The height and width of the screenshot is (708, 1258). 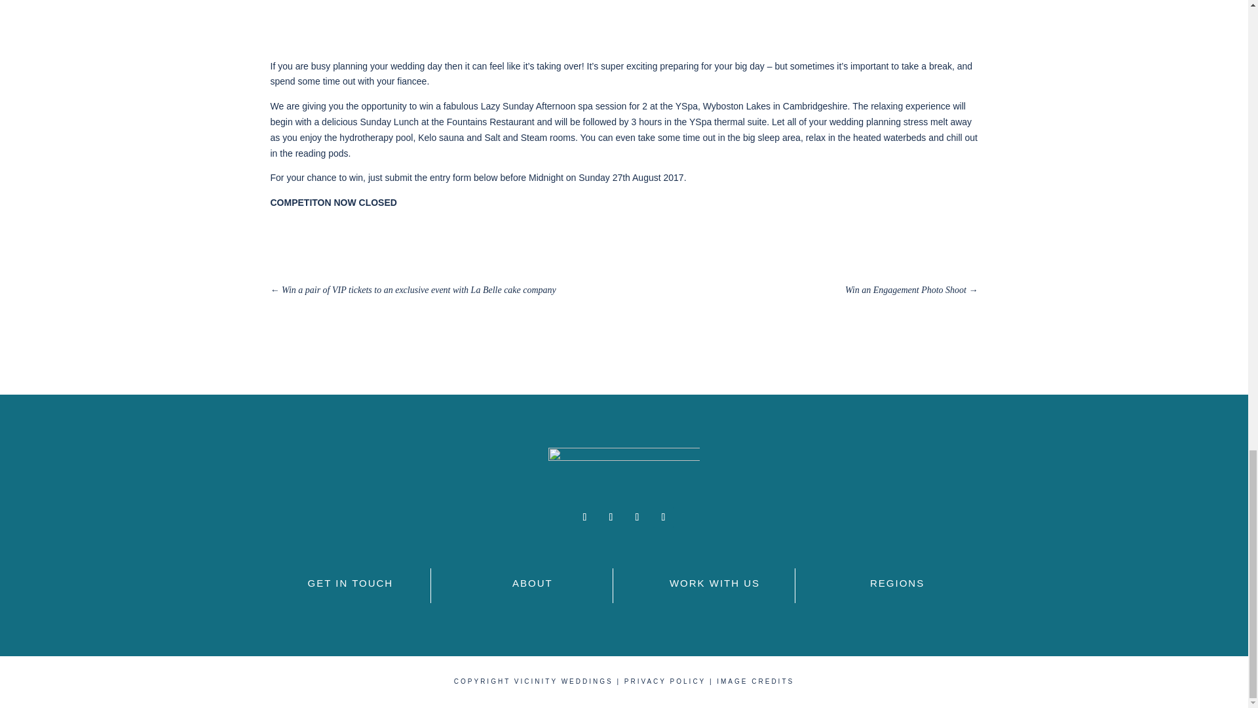 I want to click on Follow on TikTok, so click(x=663, y=517).